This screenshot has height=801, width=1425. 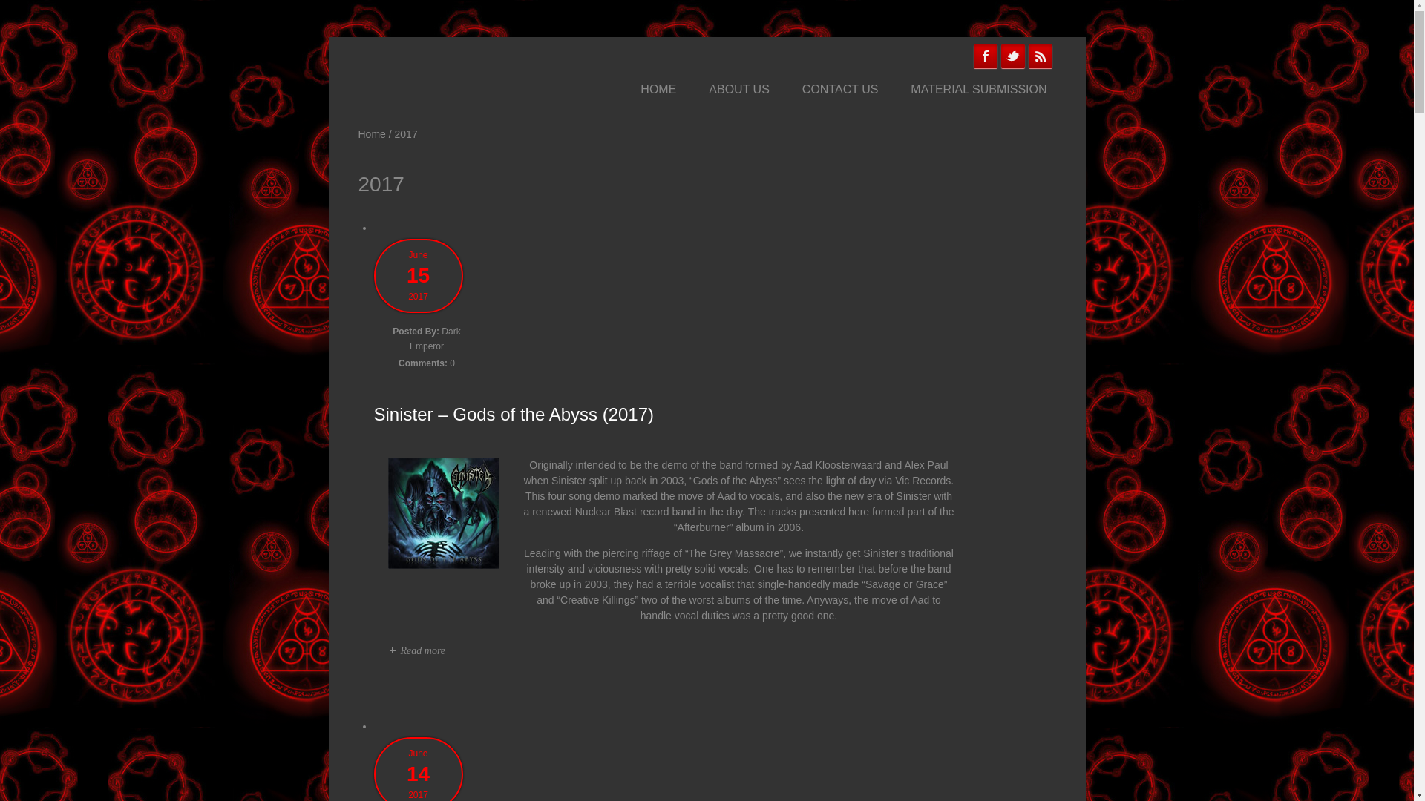 What do you see at coordinates (1012, 56) in the screenshot?
I see `Twitter` at bounding box center [1012, 56].